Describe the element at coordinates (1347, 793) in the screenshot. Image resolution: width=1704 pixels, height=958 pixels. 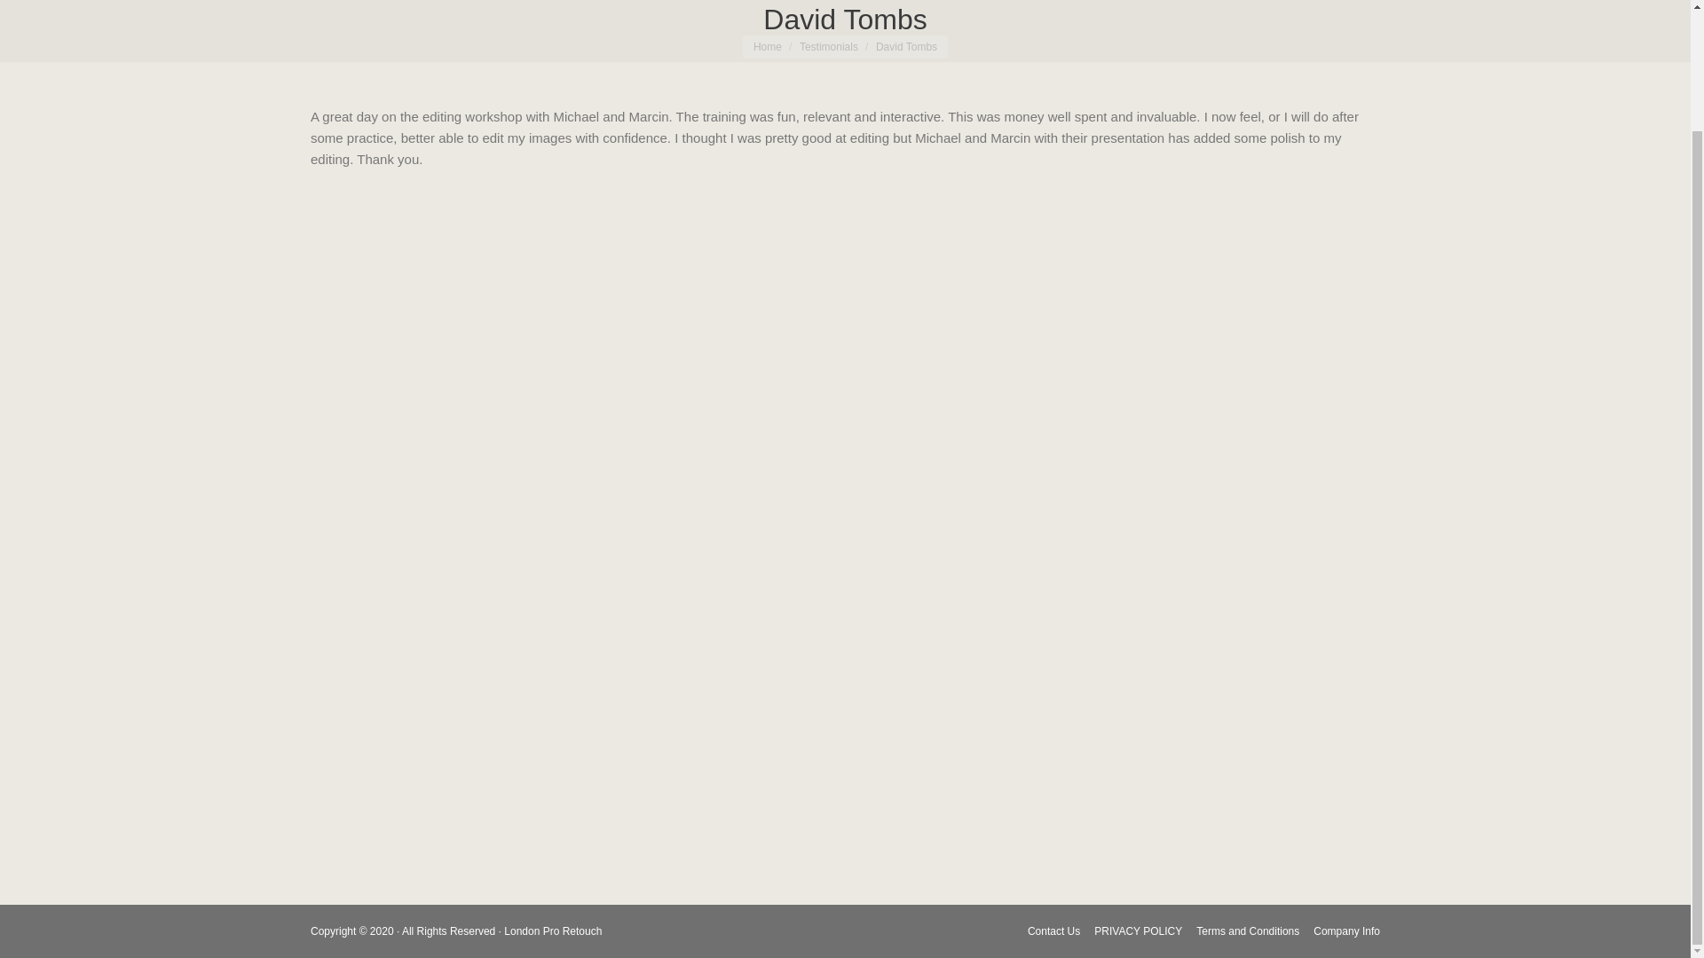
I see `Company Info` at that location.